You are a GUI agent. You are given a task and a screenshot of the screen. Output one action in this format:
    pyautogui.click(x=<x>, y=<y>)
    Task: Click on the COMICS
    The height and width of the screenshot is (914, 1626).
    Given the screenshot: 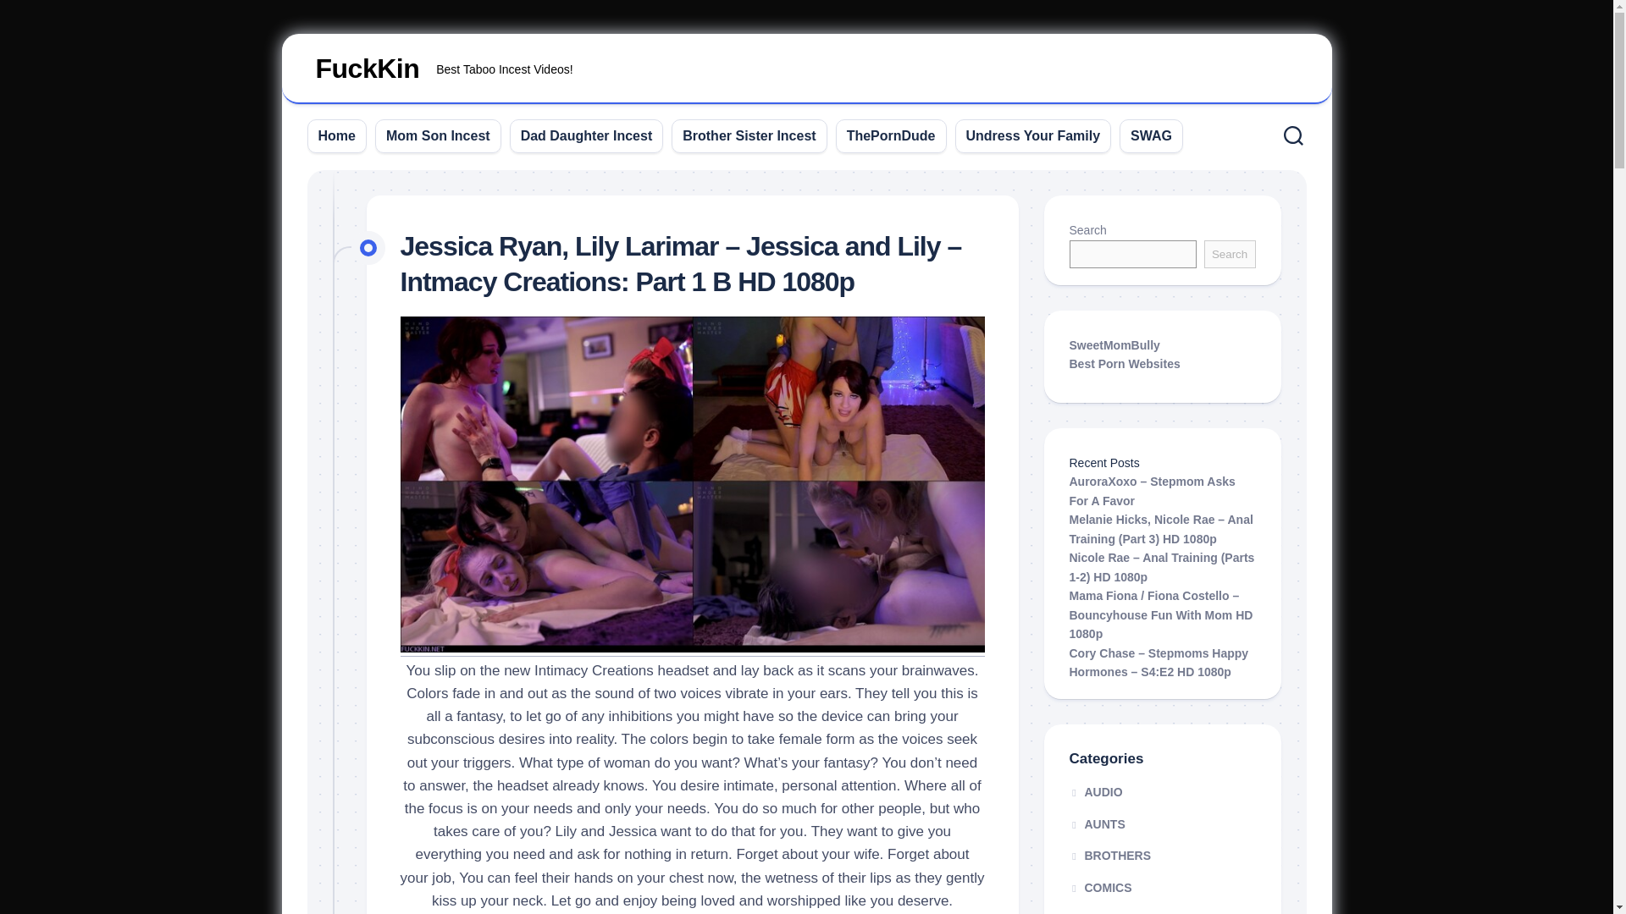 What is the action you would take?
    pyautogui.click(x=1230, y=254)
    